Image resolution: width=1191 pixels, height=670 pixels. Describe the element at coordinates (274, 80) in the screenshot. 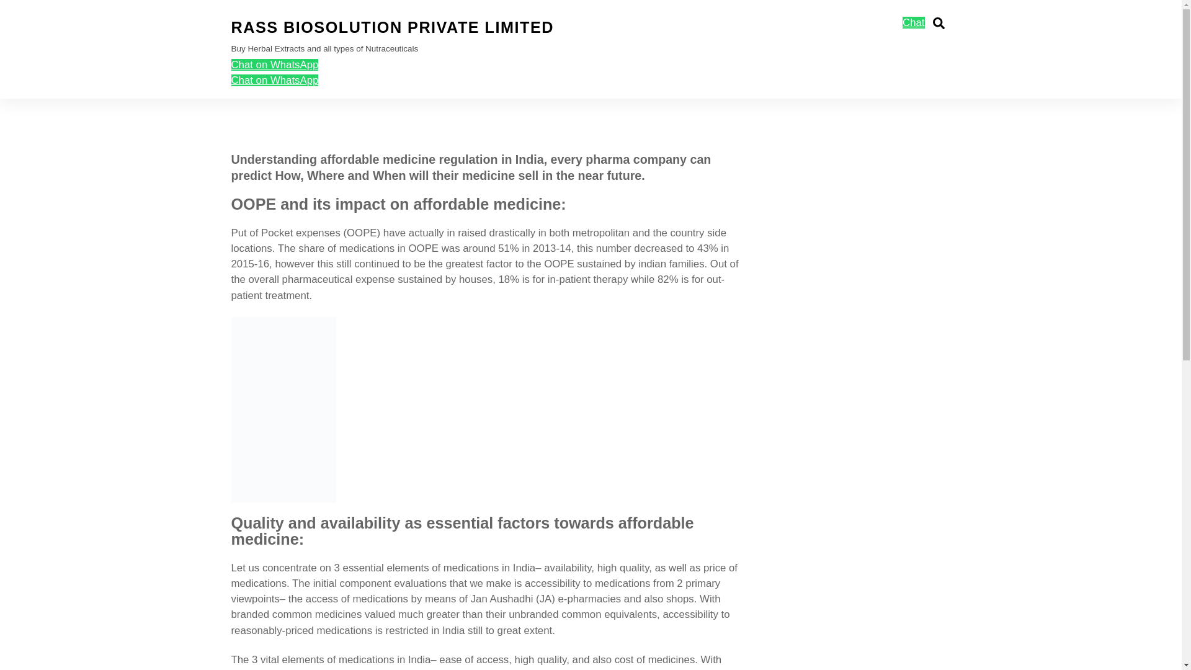

I see `Chat` at that location.